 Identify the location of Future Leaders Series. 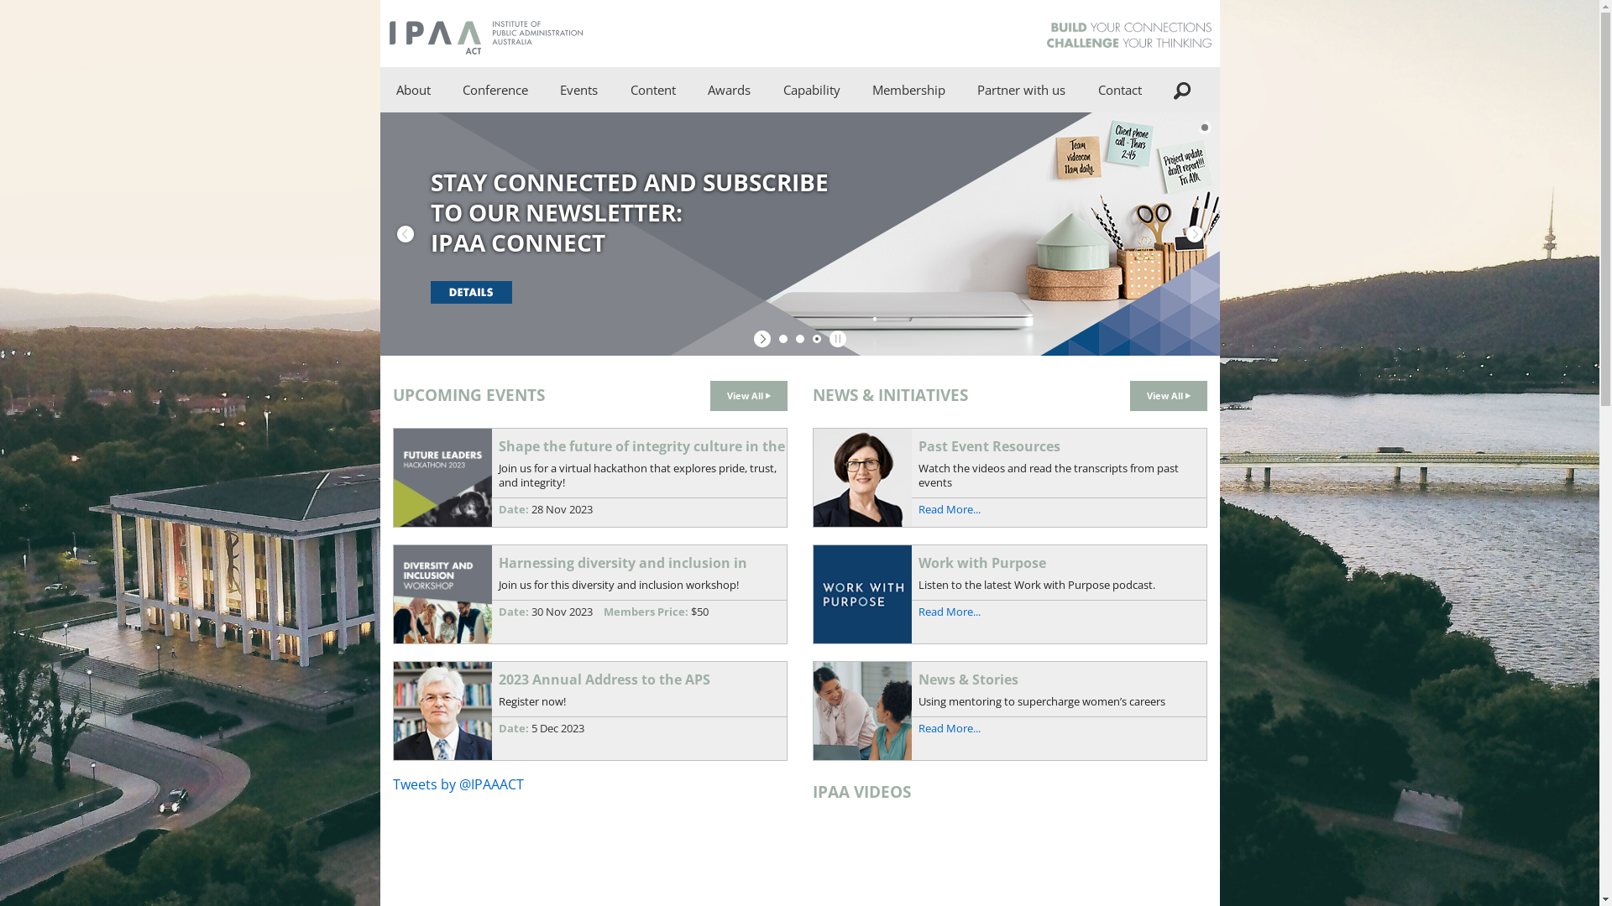
(662, 273).